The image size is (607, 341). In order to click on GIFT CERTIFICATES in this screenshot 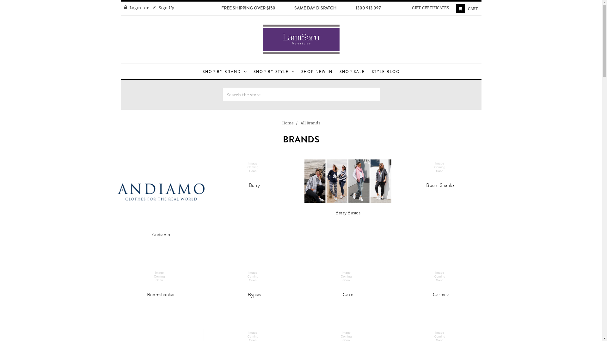, I will do `click(431, 8)`.